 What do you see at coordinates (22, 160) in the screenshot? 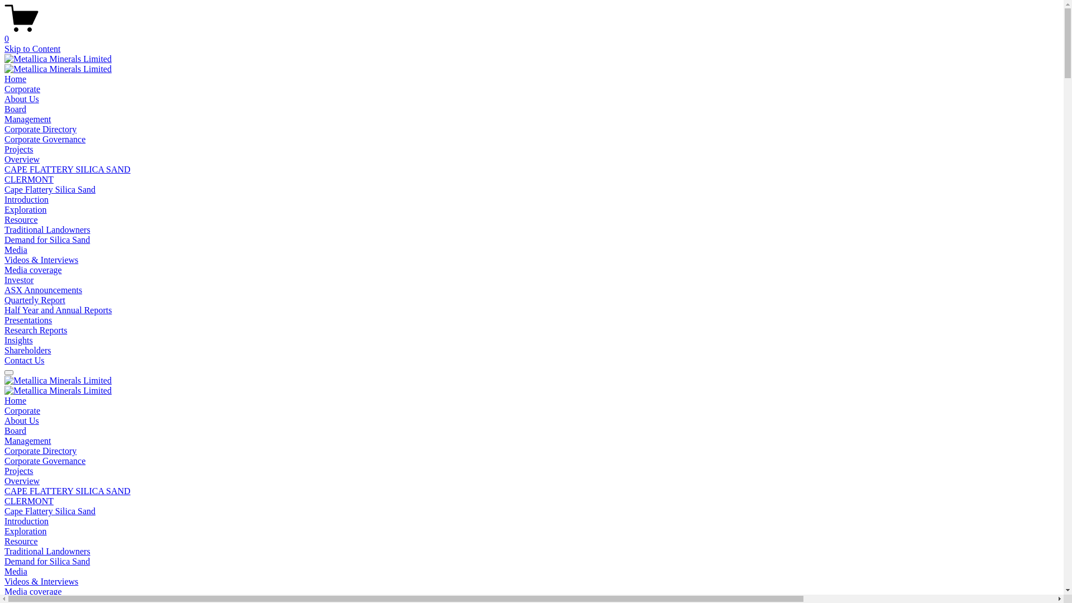
I see `Overview` at bounding box center [22, 160].